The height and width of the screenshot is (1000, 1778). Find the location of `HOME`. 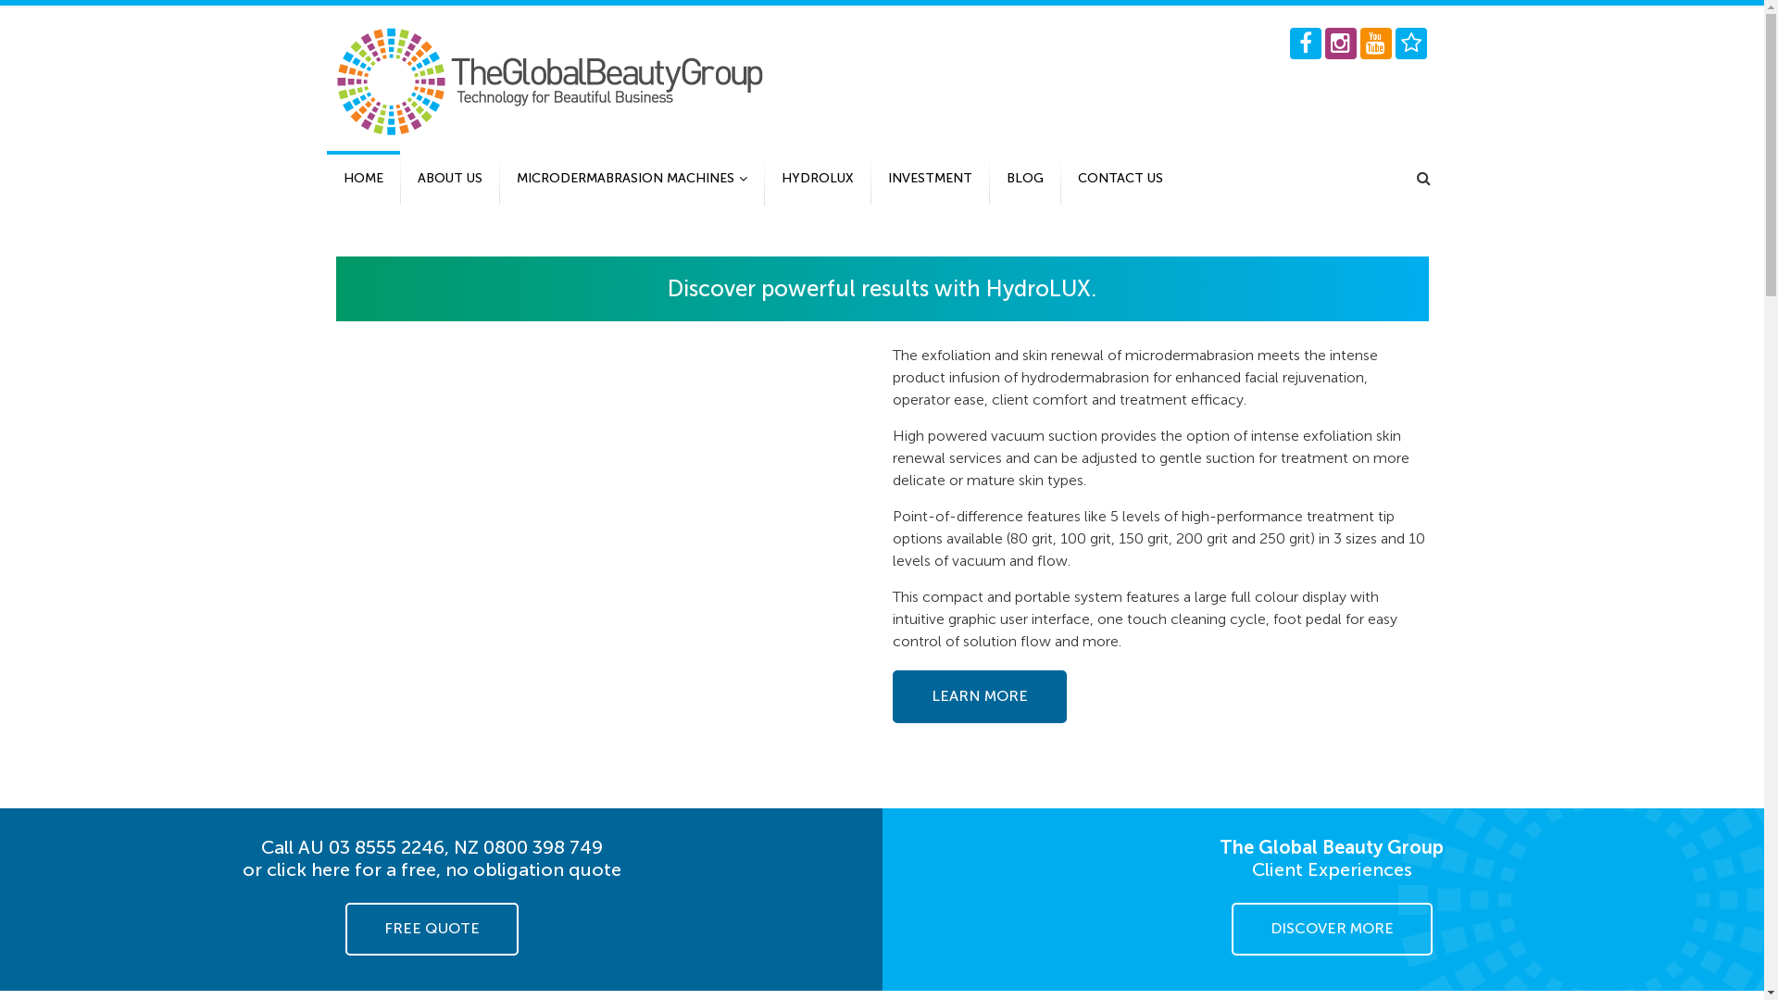

HOME is located at coordinates (363, 178).